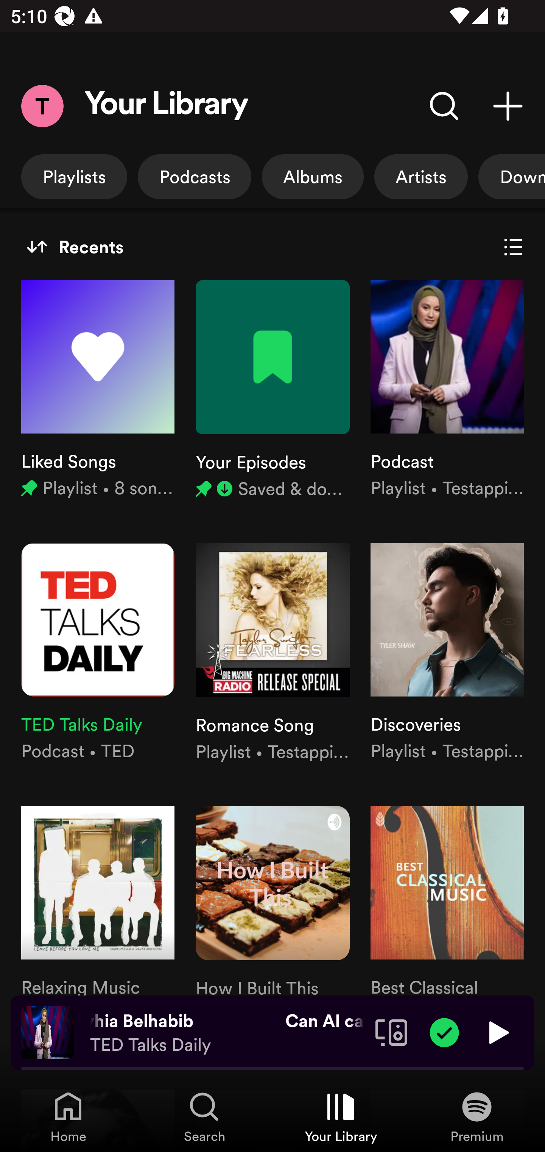  I want to click on Your Library, Tab 3 of 4 Your Library Your Library, so click(341, 1116).